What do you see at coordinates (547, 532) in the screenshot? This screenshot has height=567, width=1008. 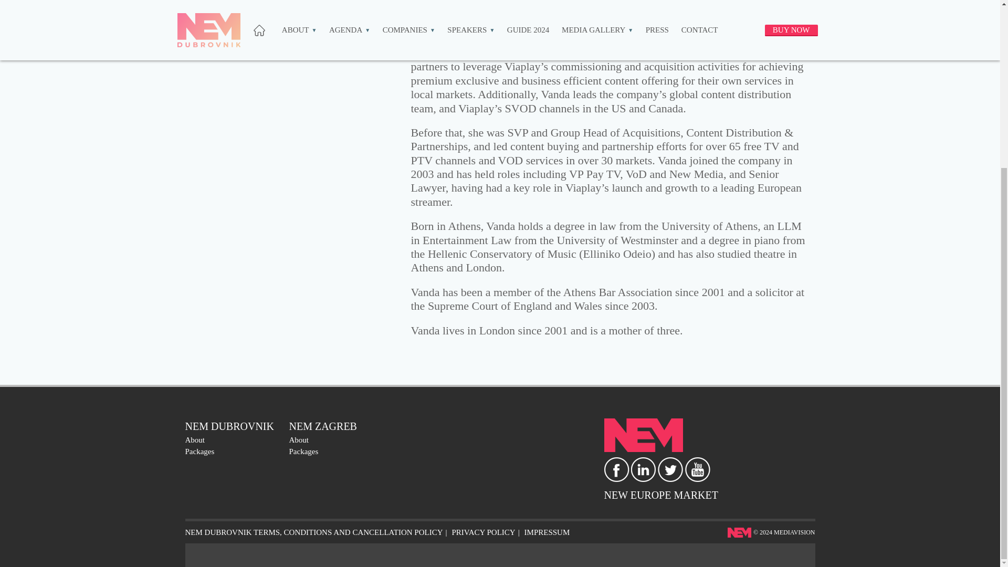 I see `IMPRESSUM` at bounding box center [547, 532].